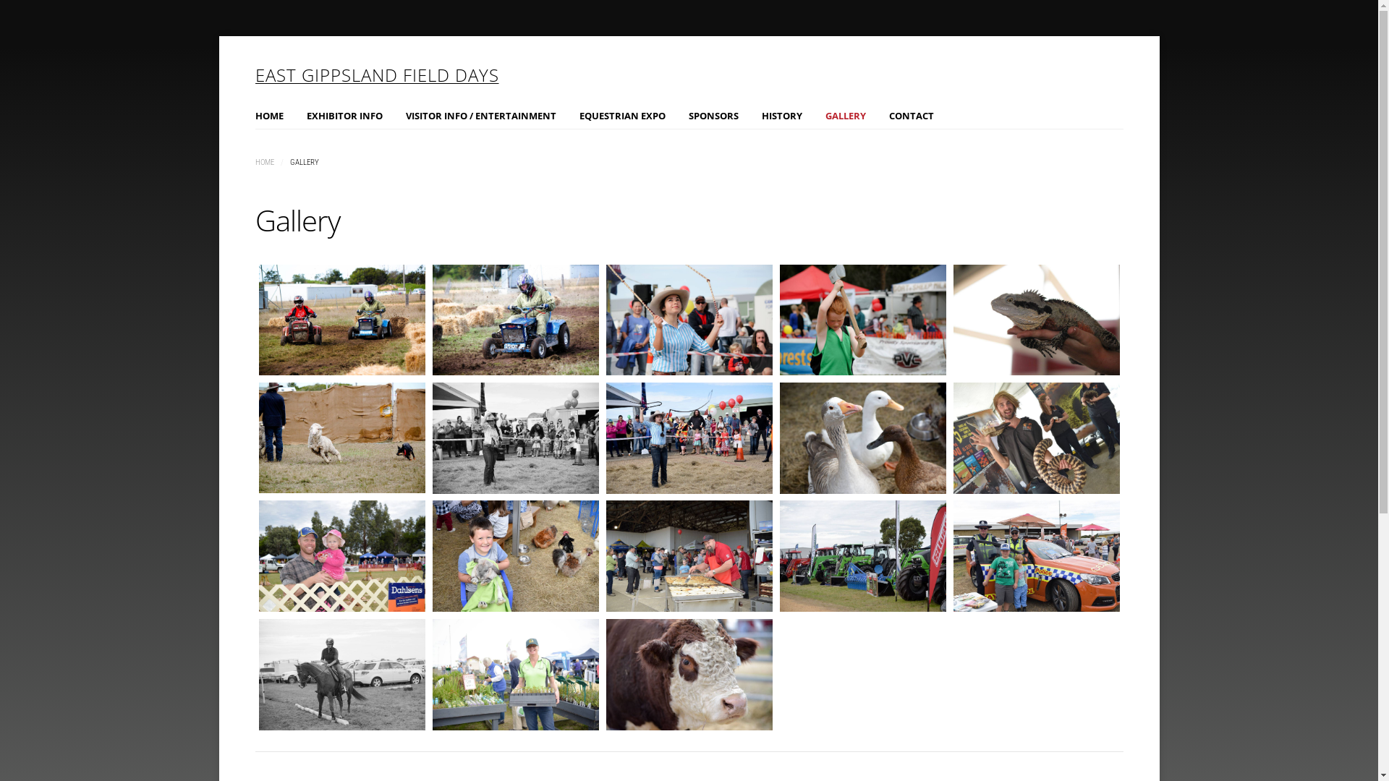 This screenshot has width=1389, height=781. What do you see at coordinates (480, 116) in the screenshot?
I see `VISITOR INFO / ENTERTAINMENT` at bounding box center [480, 116].